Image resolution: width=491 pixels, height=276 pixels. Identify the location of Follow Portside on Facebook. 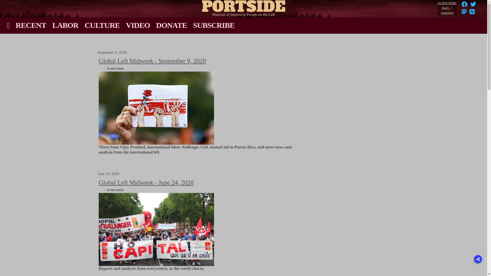
(464, 6).